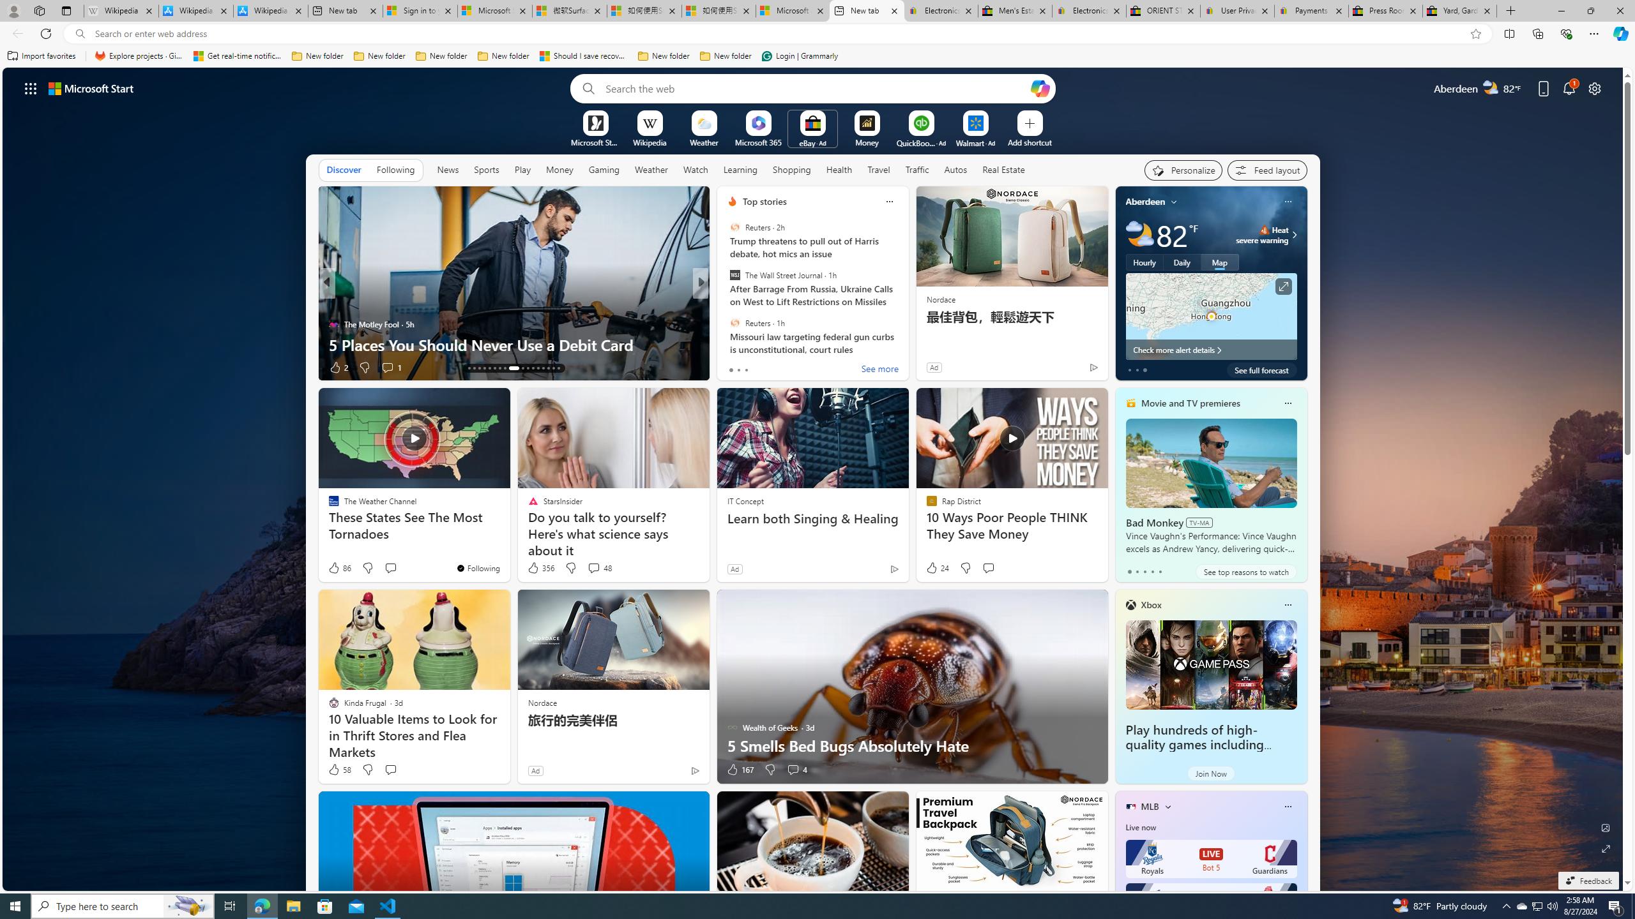 Image resolution: width=1635 pixels, height=919 pixels. Describe the element at coordinates (1245, 572) in the screenshot. I see `See top reasons to watch` at that location.